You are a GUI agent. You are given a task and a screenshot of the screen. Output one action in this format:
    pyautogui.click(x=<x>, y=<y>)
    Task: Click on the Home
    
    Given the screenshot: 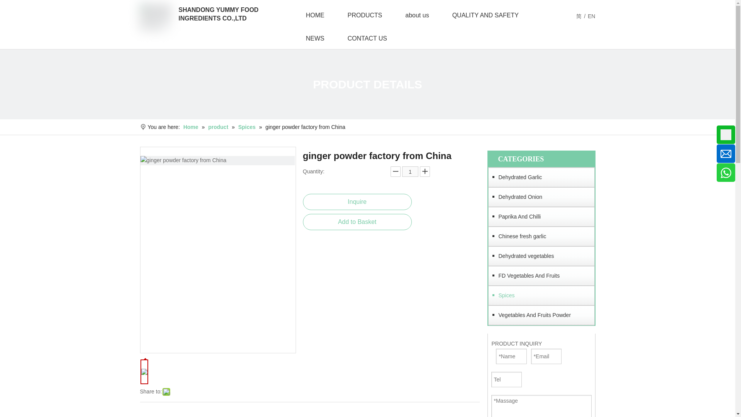 What is the action you would take?
    pyautogui.click(x=191, y=127)
    